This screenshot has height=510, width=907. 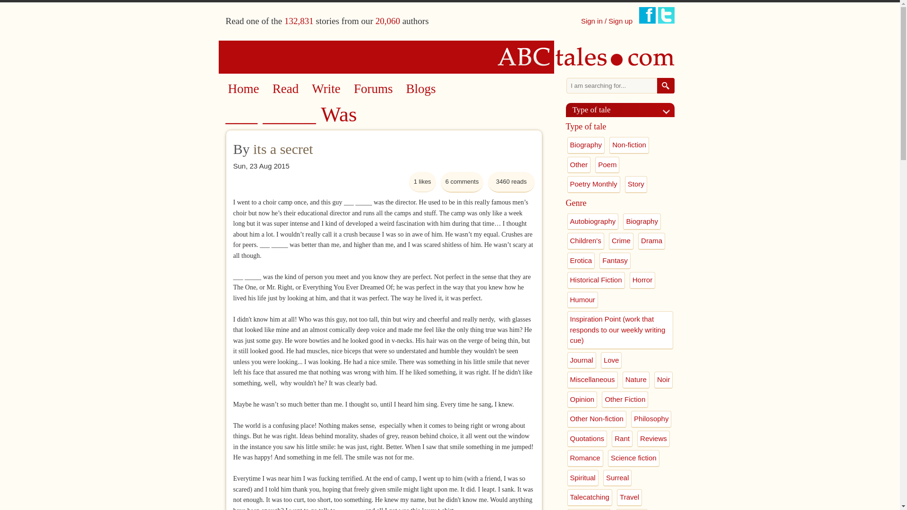 I want to click on Home, so click(x=243, y=89).